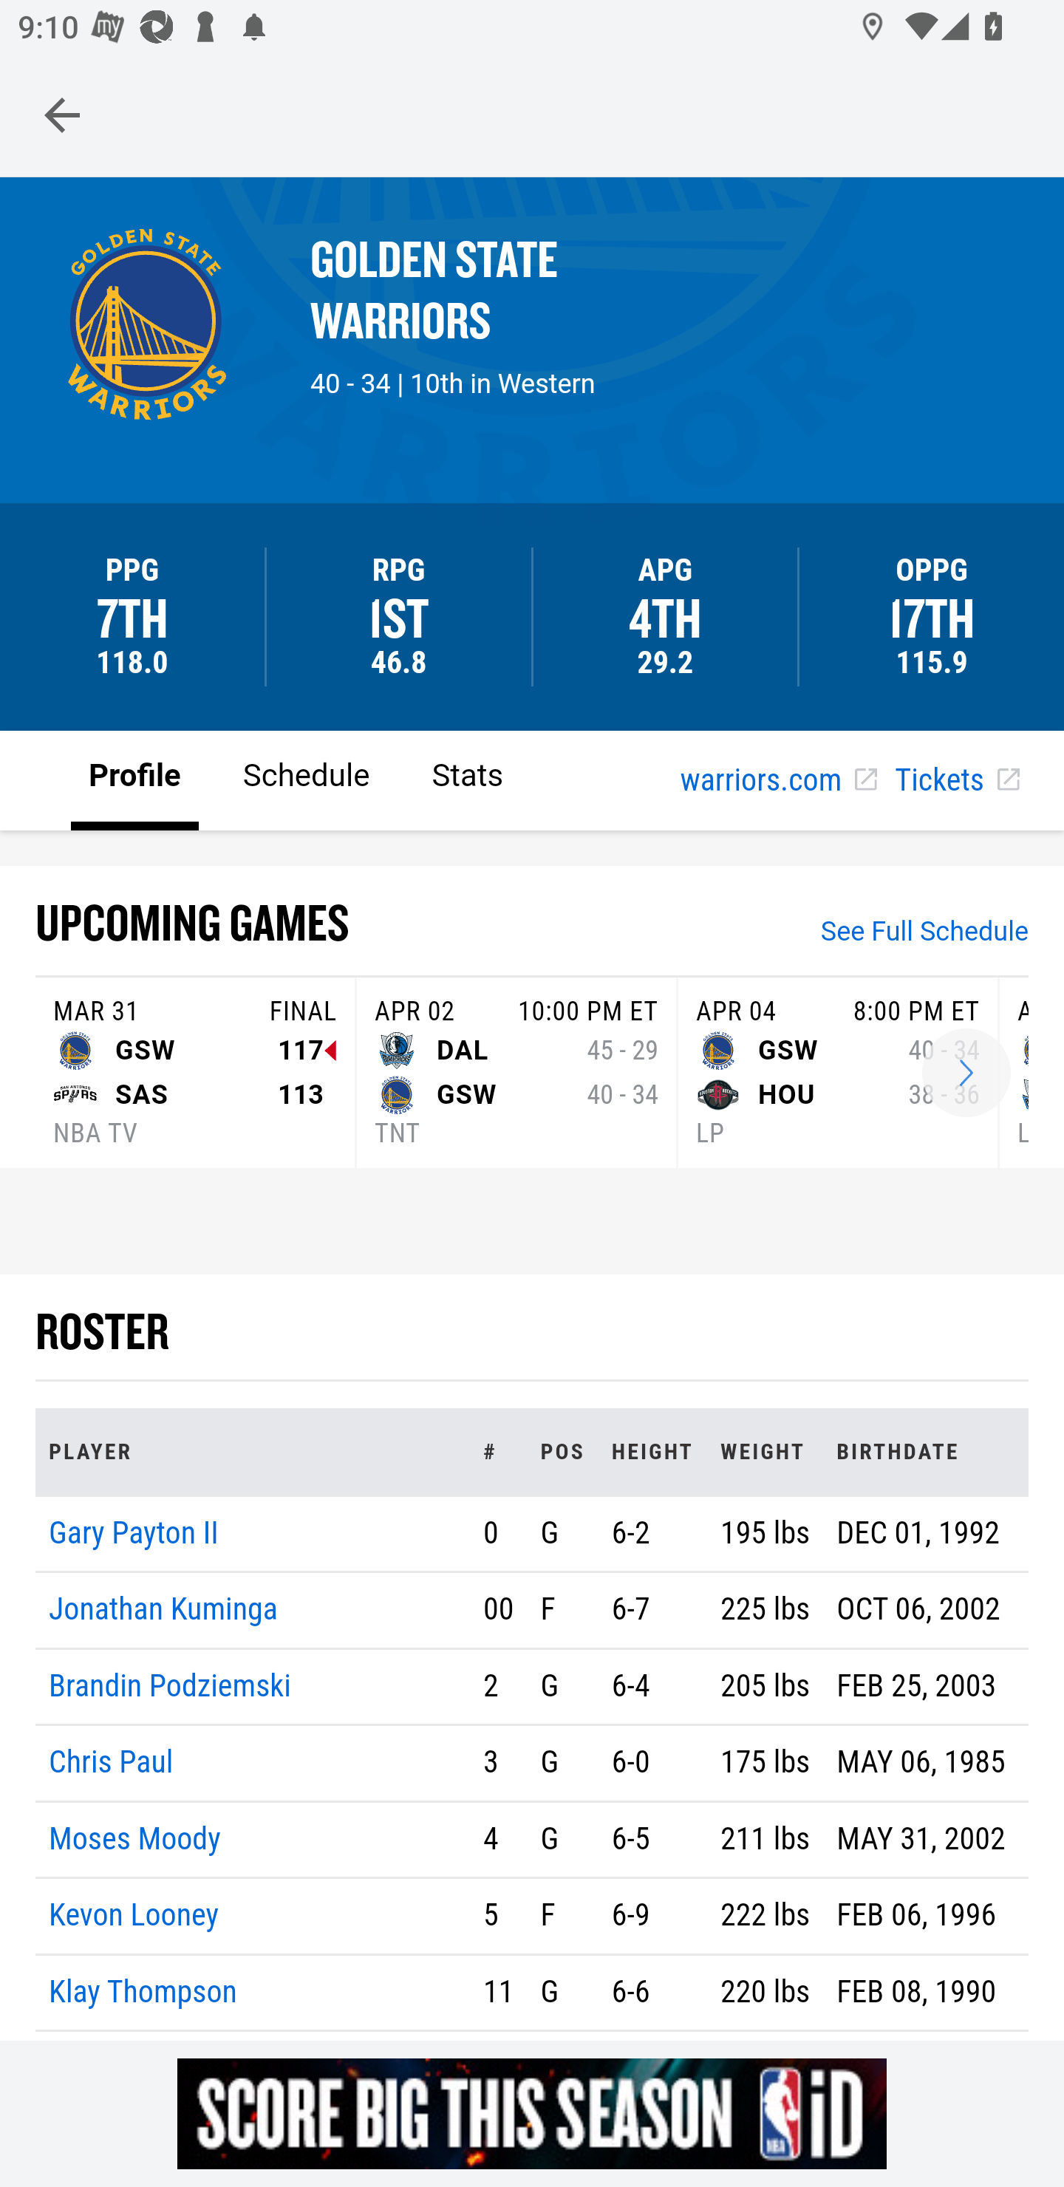 The width and height of the screenshot is (1064, 2187). What do you see at coordinates (924, 934) in the screenshot?
I see `See Full Schedule` at bounding box center [924, 934].